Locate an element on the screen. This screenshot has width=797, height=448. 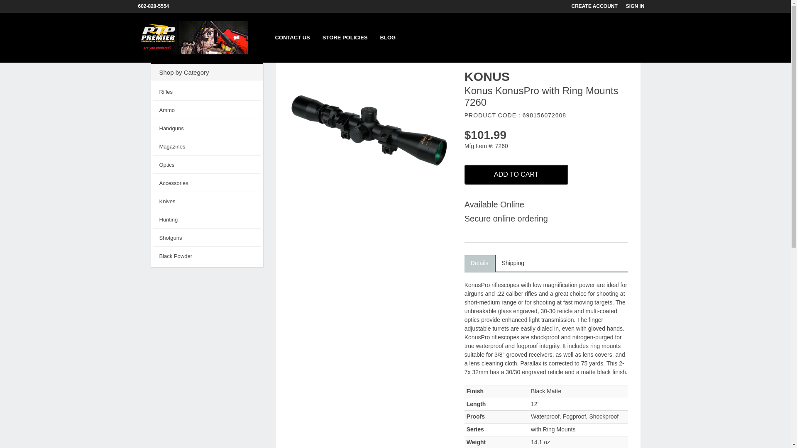
602-828-5554 is located at coordinates (157, 6).